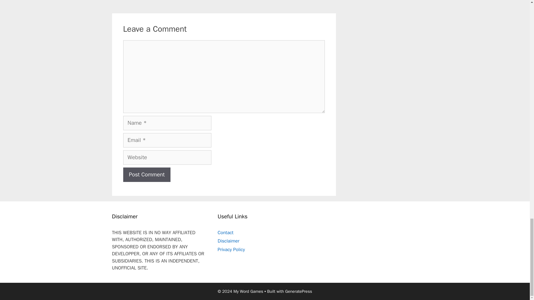  What do you see at coordinates (146, 174) in the screenshot?
I see `Post Comment` at bounding box center [146, 174].